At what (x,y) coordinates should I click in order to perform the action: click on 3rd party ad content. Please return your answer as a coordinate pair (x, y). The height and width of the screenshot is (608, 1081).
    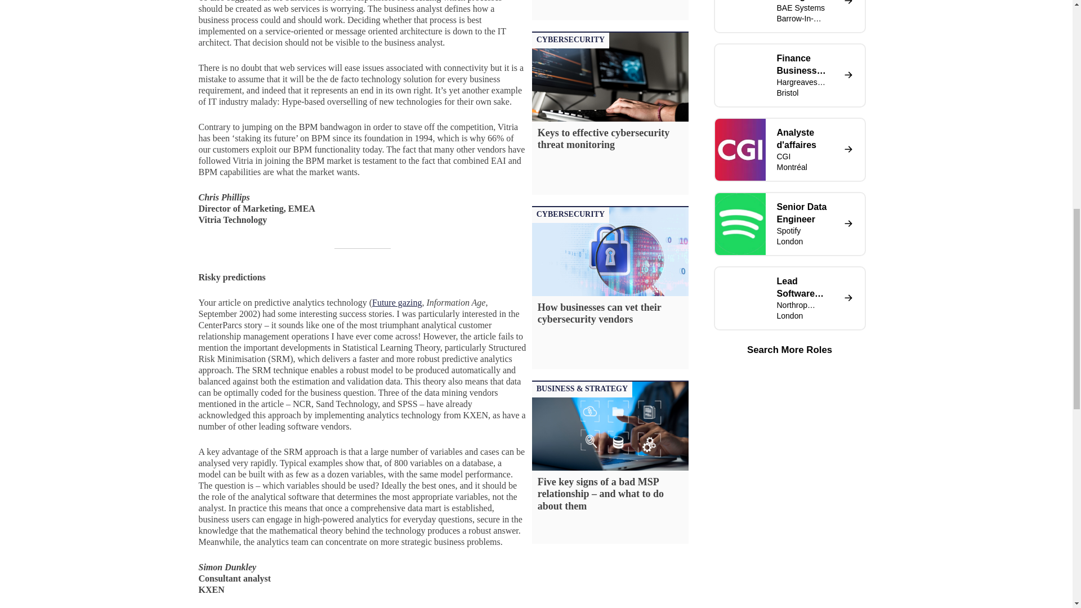
    Looking at the image, I should click on (928, 4).